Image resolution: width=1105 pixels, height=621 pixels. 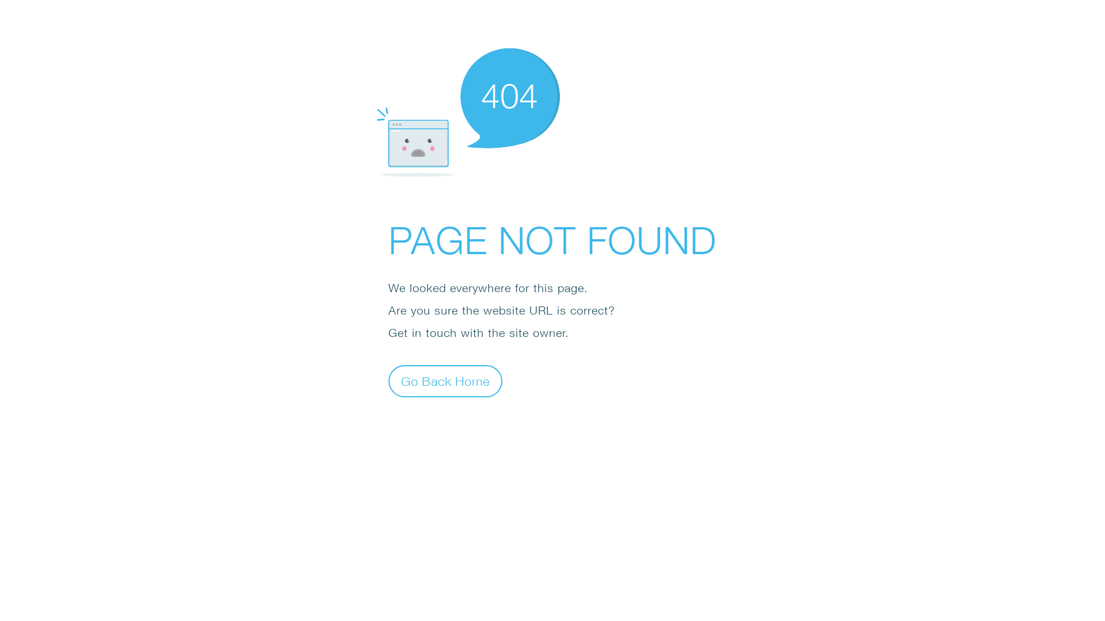 I want to click on Go Back Home, so click(x=445, y=381).